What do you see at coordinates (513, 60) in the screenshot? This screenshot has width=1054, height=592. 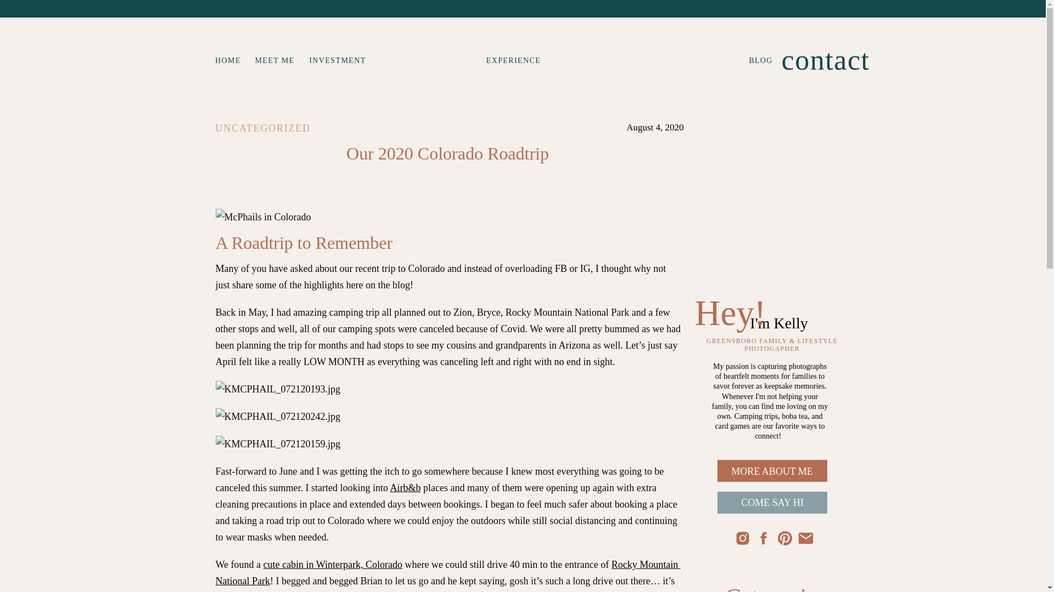 I see `EXPERIENCE` at bounding box center [513, 60].